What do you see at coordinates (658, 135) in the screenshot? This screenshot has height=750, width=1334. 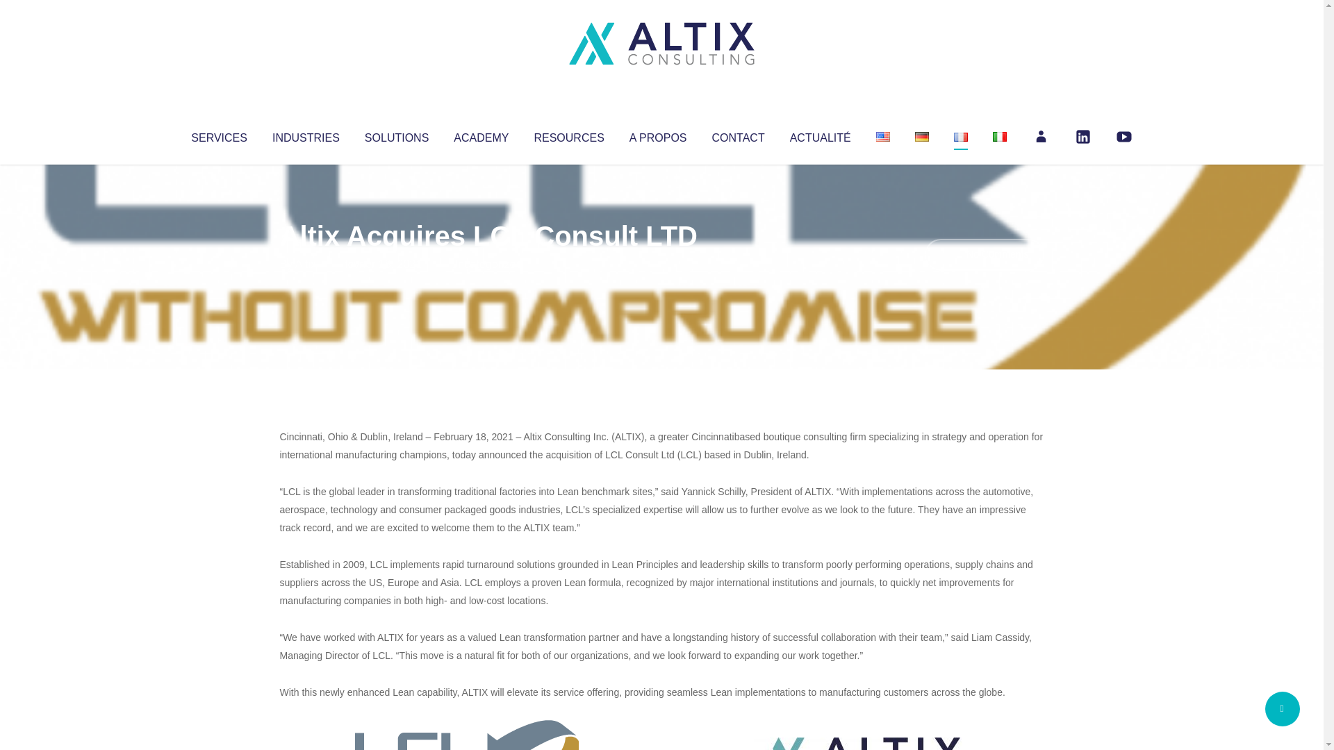 I see `A PROPOS` at bounding box center [658, 135].